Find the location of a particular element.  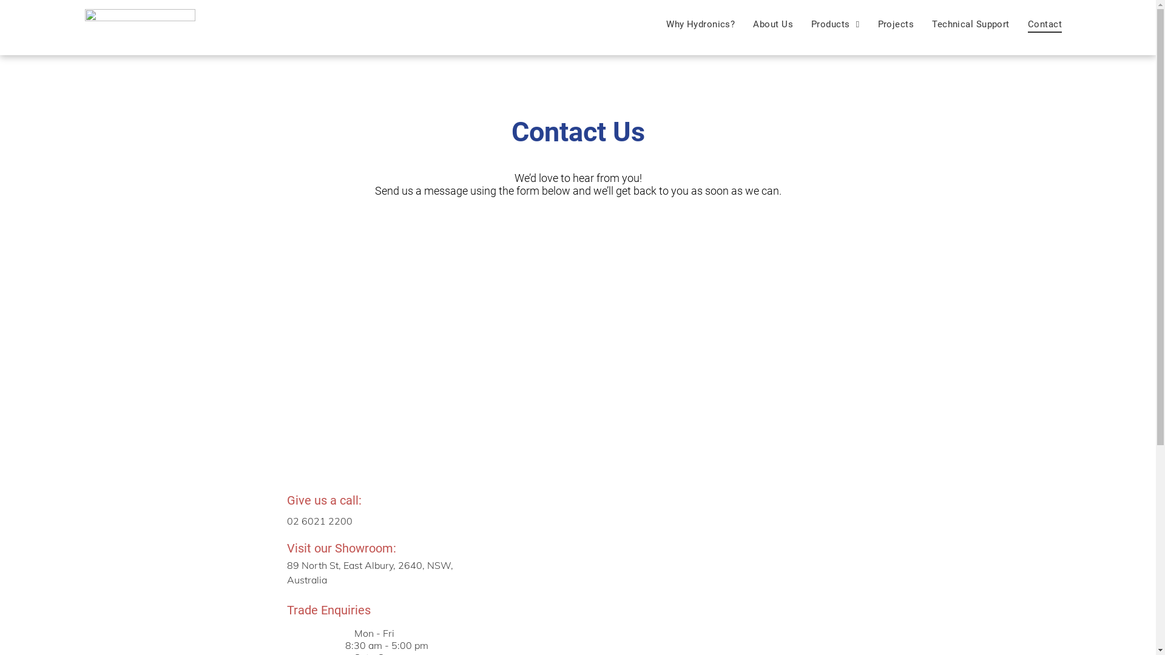

Technical Support is located at coordinates (971, 24).